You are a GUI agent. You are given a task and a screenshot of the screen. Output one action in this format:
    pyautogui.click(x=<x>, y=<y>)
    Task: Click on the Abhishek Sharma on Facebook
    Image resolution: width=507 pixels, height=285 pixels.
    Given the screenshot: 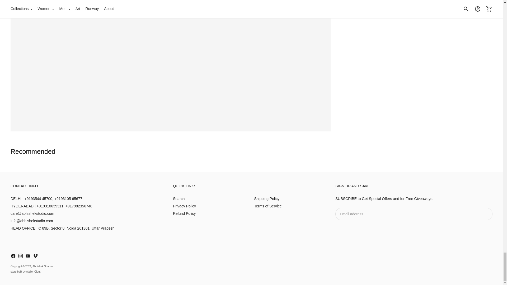 What is the action you would take?
    pyautogui.click(x=13, y=256)
    